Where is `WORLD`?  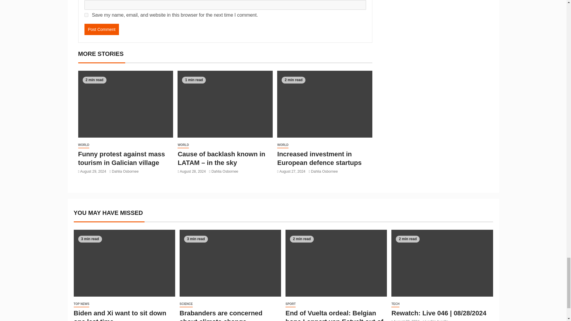
WORLD is located at coordinates (83, 145).